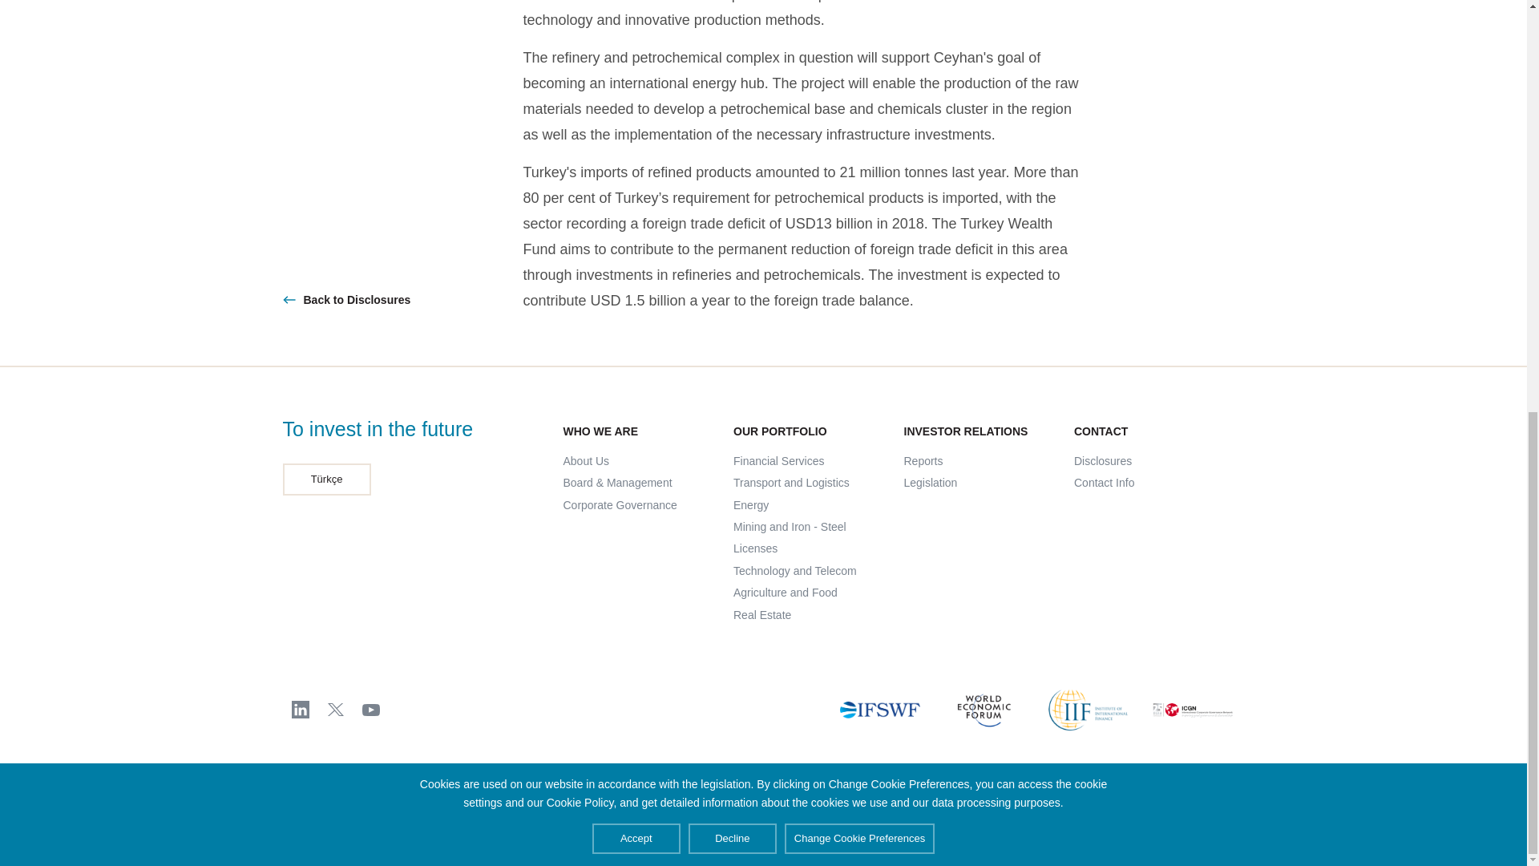 Image resolution: width=1539 pixels, height=866 pixels. Describe the element at coordinates (300, 709) in the screenshot. I see `linkedin` at that location.